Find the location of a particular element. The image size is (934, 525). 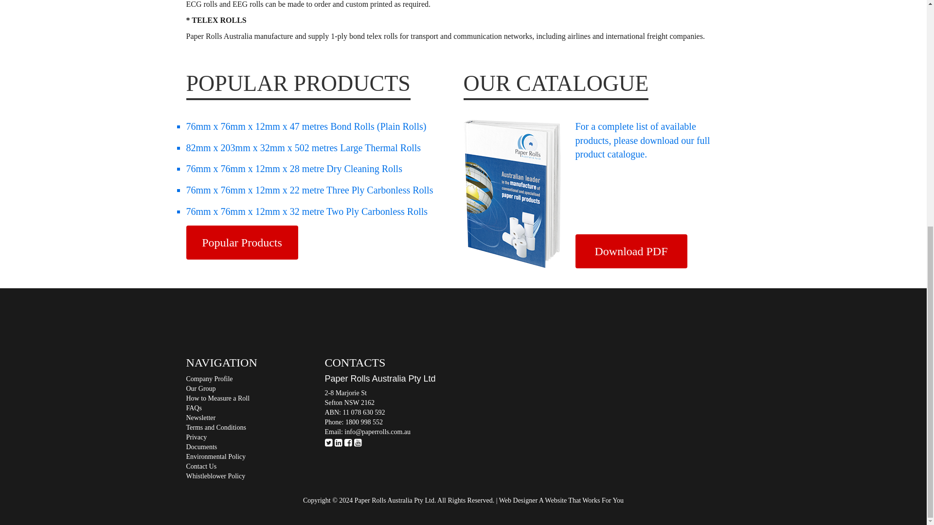

76mm x 76mm x 12mm x 28 metre Dry Cleaning Rolls is located at coordinates (294, 168).